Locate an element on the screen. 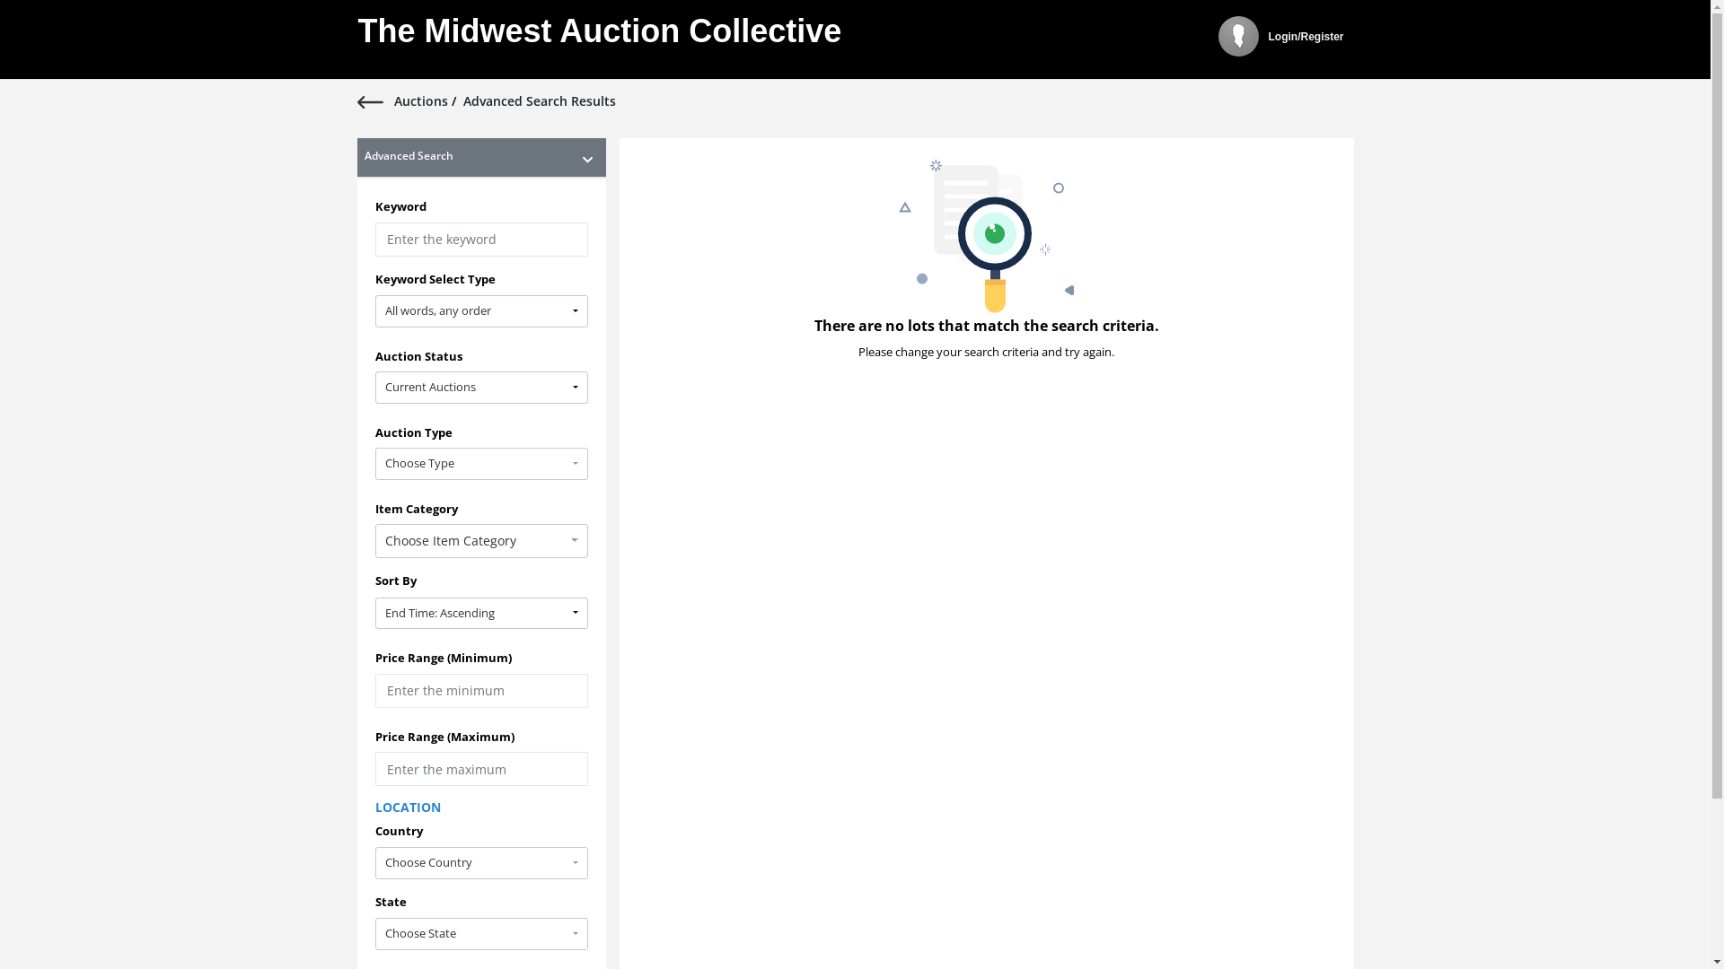  Login/Register is located at coordinates (1306, 42).